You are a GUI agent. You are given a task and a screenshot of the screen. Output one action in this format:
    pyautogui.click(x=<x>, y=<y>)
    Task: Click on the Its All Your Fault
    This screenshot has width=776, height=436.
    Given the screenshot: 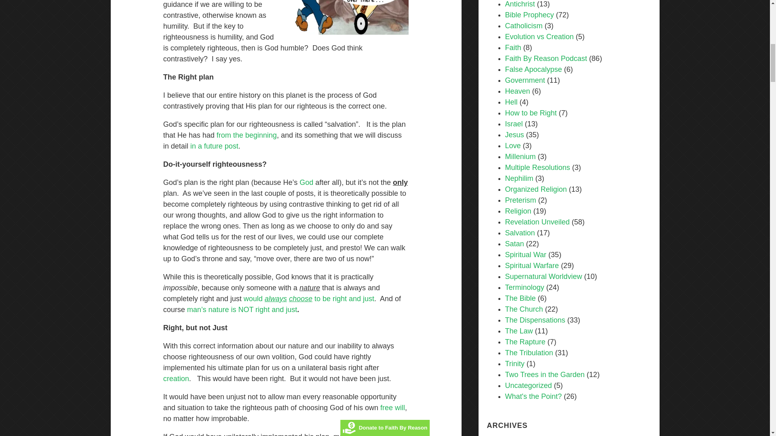 What is the action you would take?
    pyautogui.click(x=242, y=309)
    